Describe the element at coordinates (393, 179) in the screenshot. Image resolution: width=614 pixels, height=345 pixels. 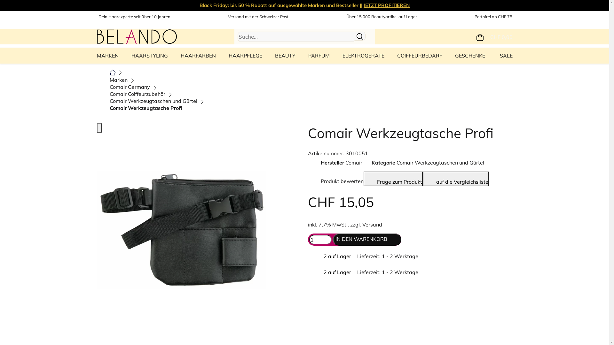
I see `Frage zum Produkt` at that location.